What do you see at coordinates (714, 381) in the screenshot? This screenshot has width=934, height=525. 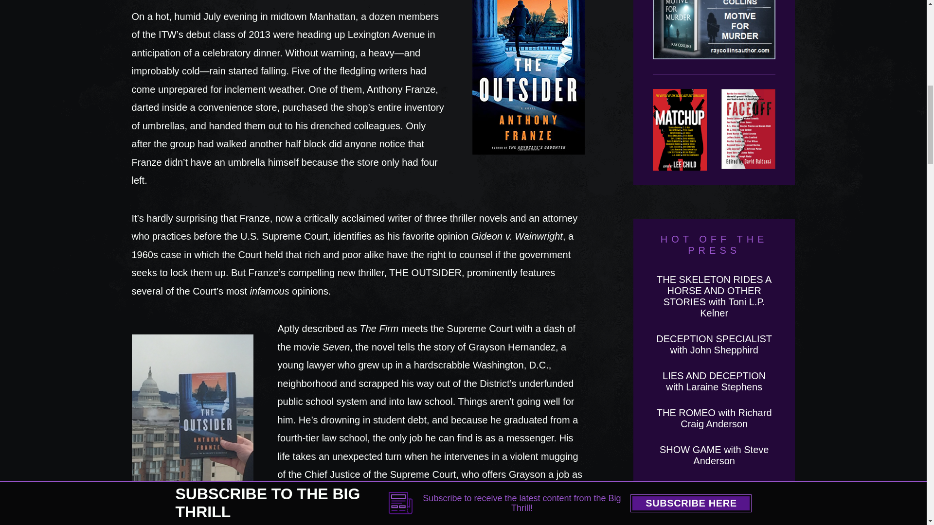 I see `LIES AND DECEPTION with Laraine Stephens` at bounding box center [714, 381].